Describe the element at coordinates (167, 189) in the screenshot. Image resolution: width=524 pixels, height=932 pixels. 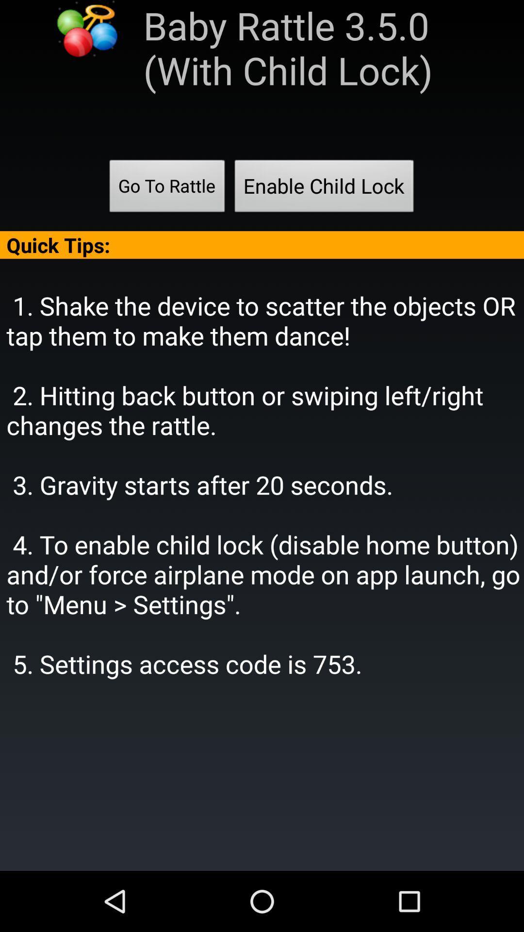
I see `tap the go to rattle` at that location.